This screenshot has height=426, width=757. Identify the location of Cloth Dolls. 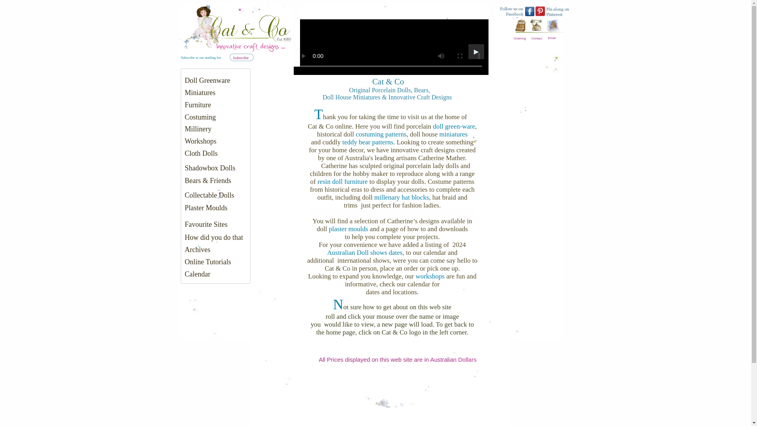
(201, 153).